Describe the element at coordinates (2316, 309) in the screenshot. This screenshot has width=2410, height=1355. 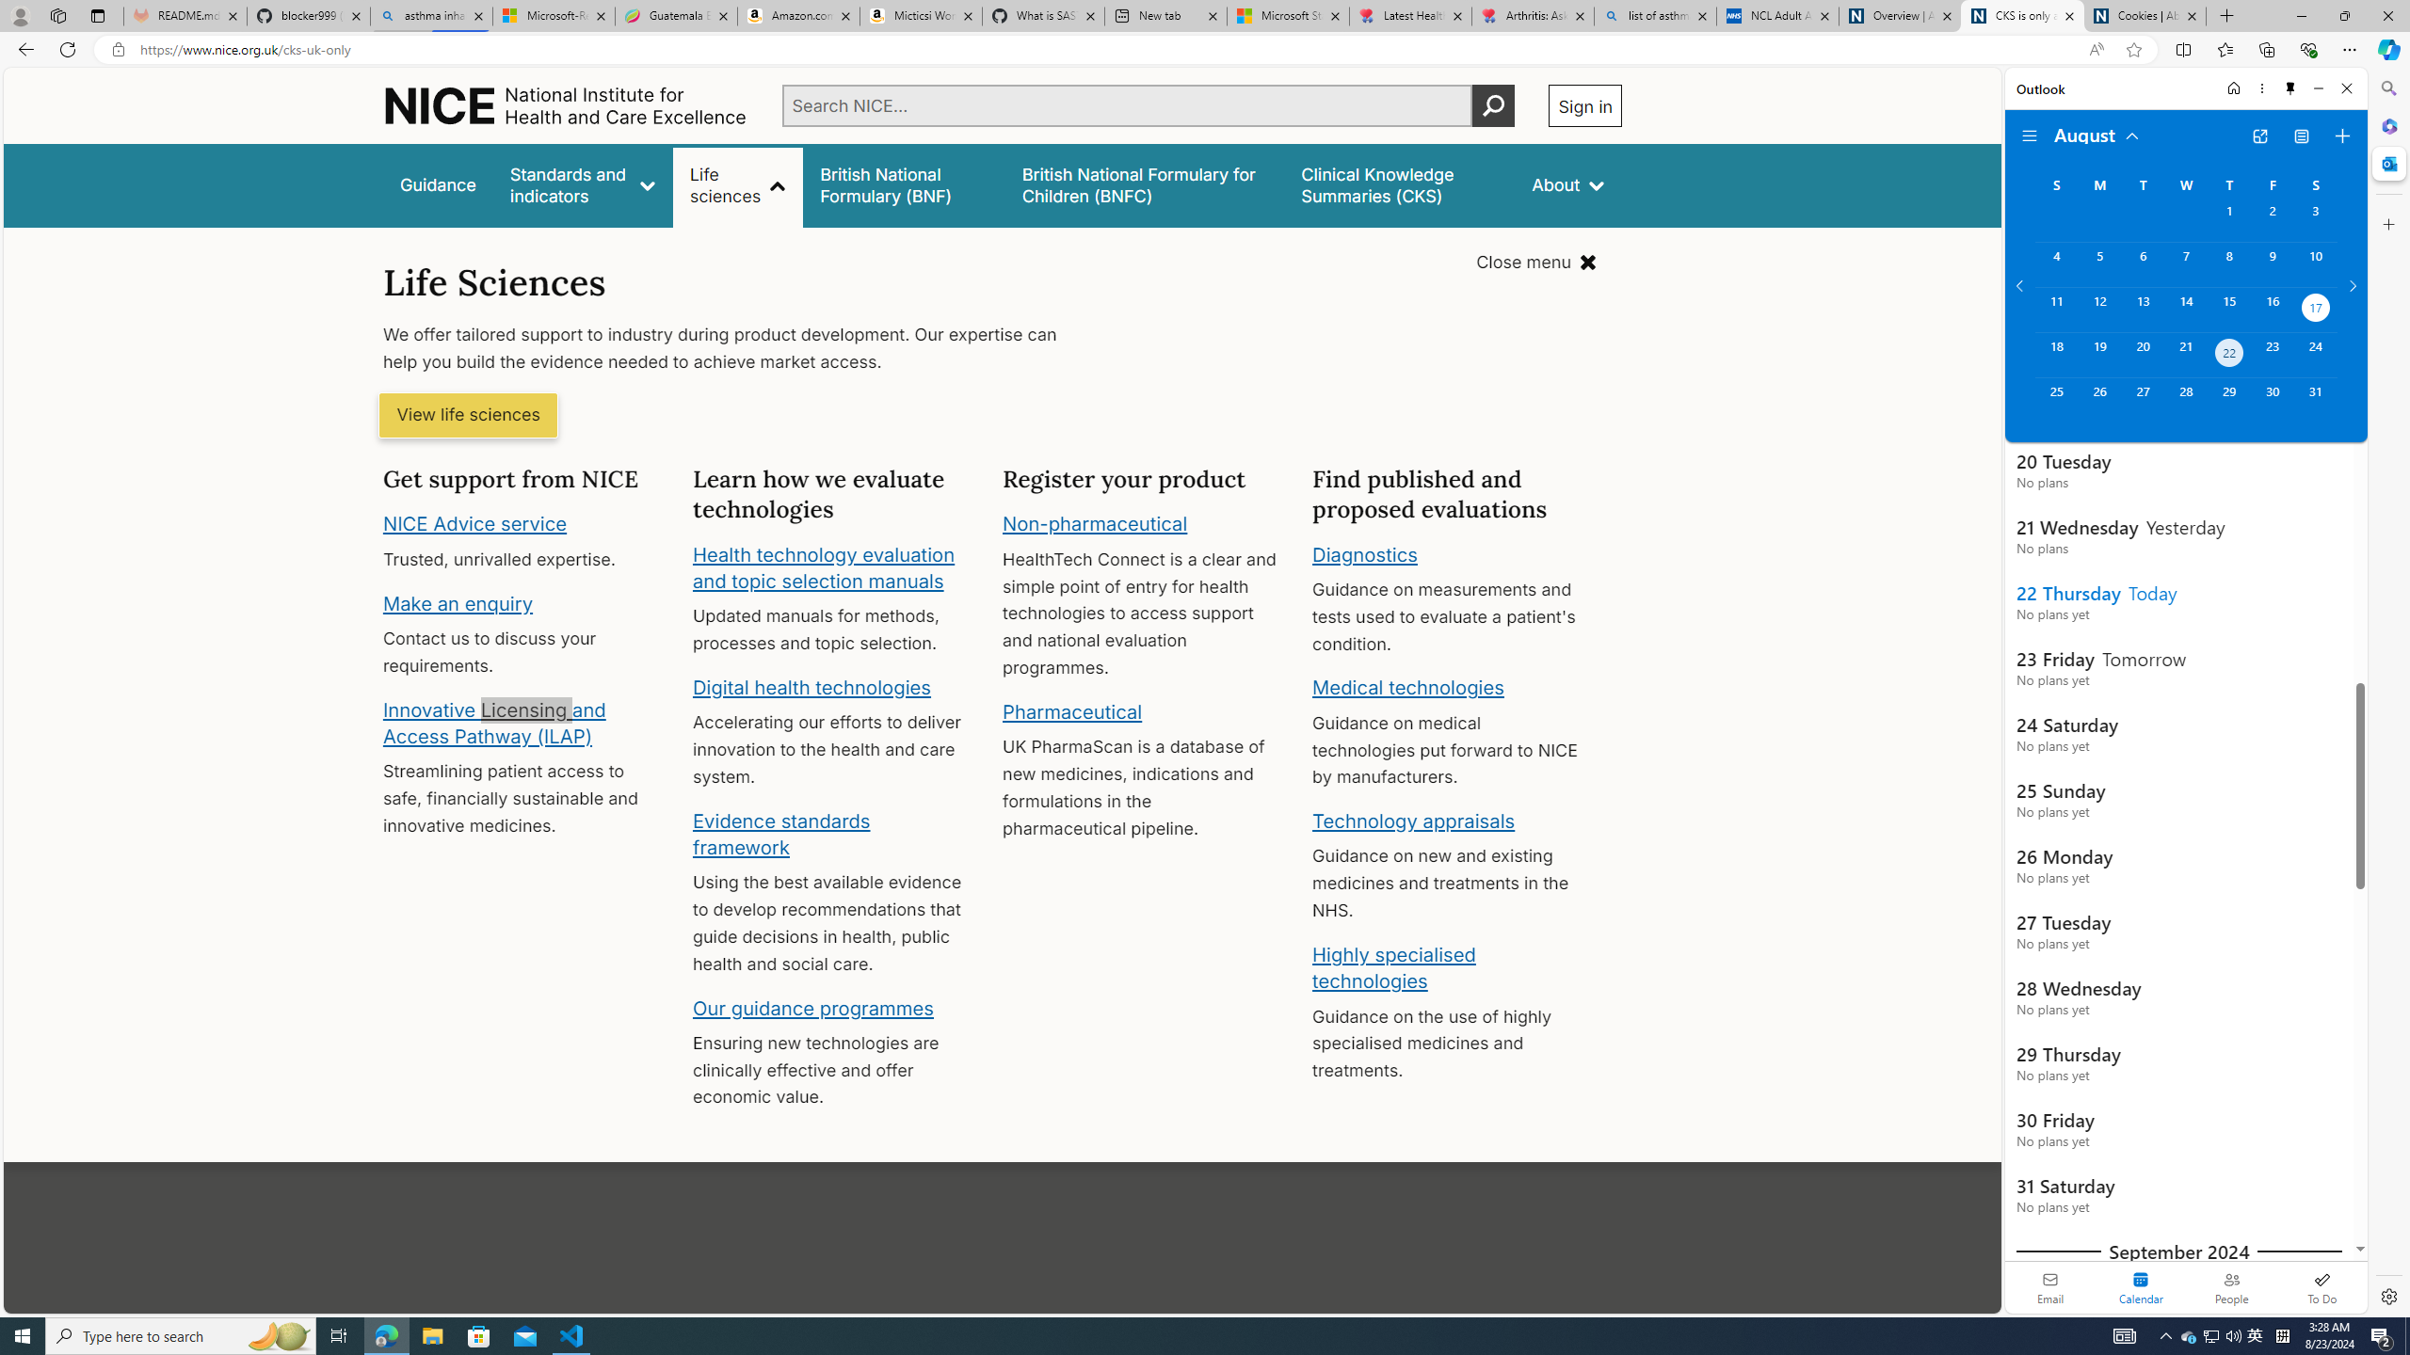
I see `Saturday, August 17, 2024. Date selected. ` at that location.